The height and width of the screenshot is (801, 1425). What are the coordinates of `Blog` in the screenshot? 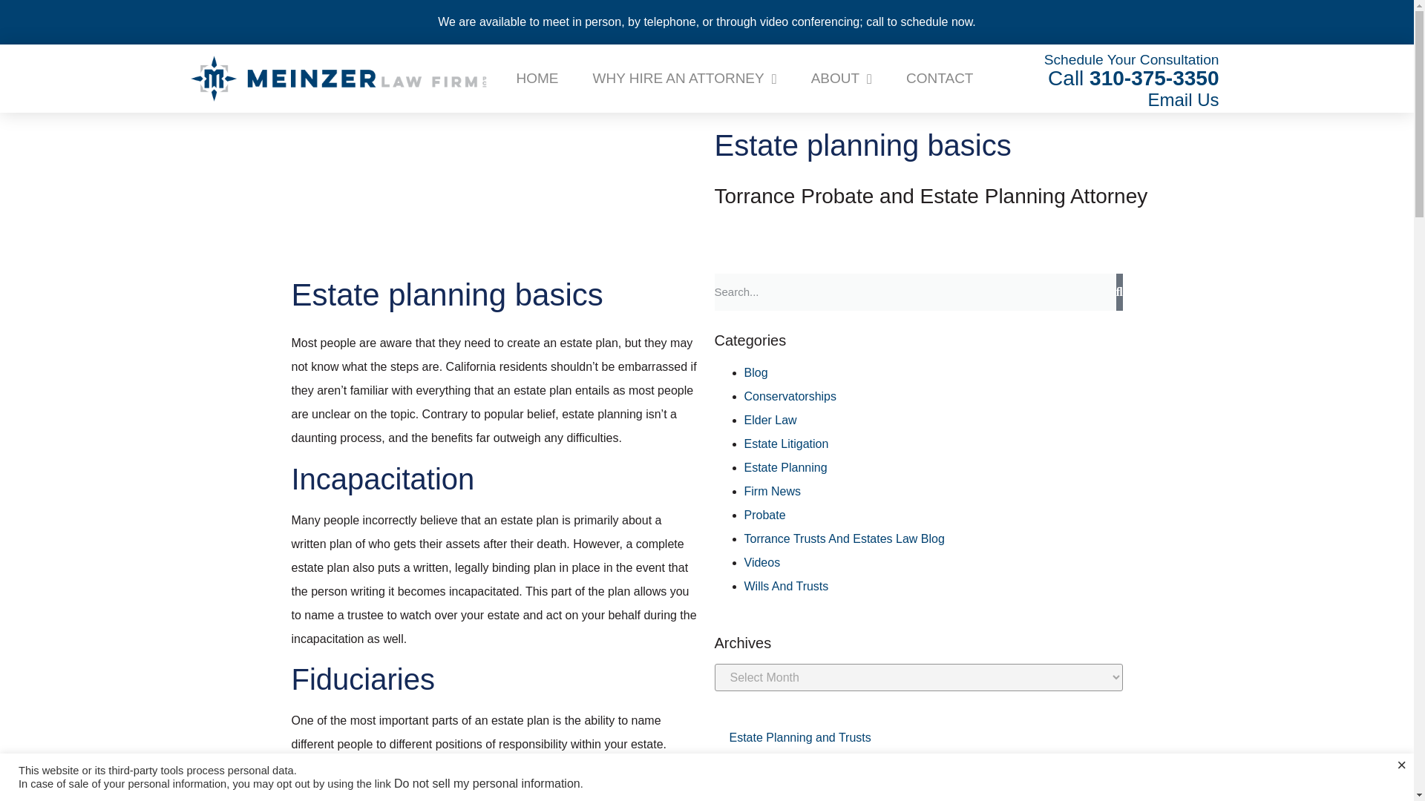 It's located at (756, 372).